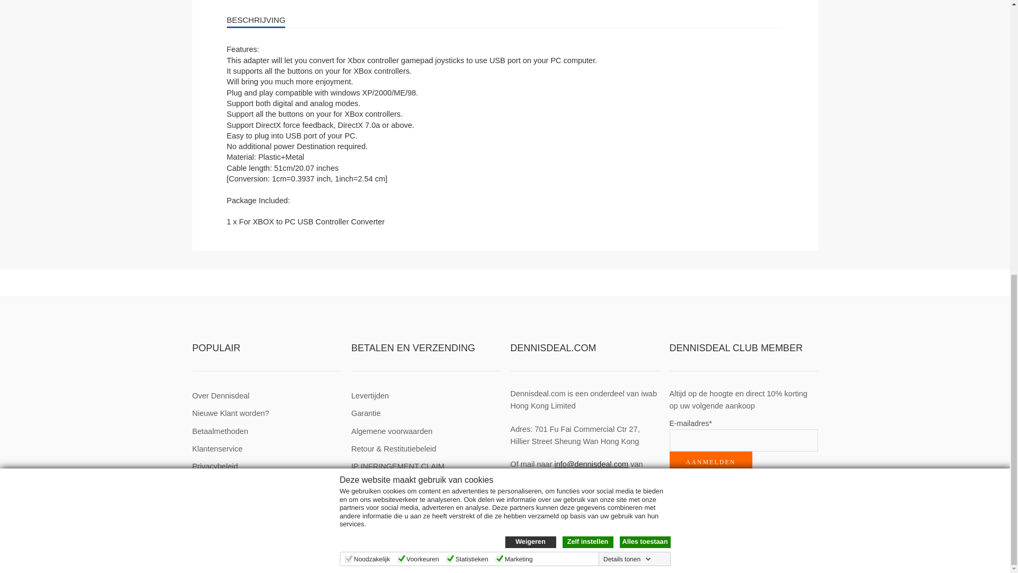  Describe the element at coordinates (644, 16) in the screenshot. I see `Alles toestaan` at that location.